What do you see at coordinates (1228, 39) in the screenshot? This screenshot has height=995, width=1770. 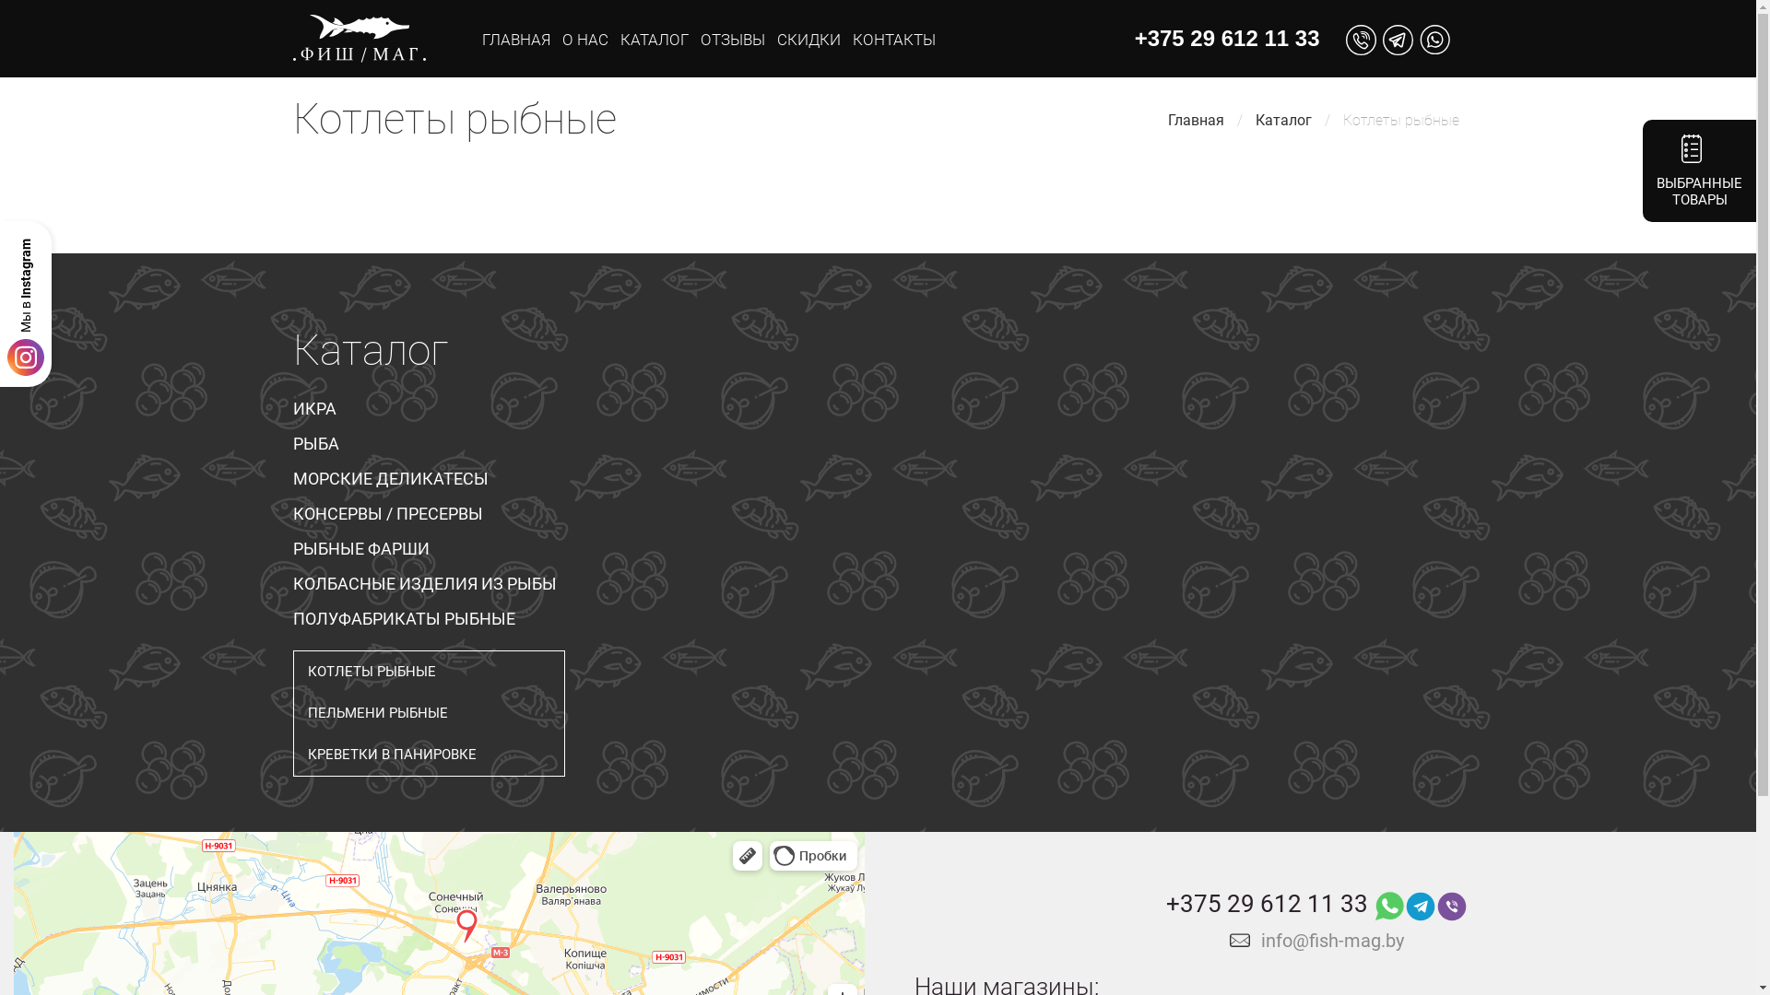 I see `+375 29 612 11 33` at bounding box center [1228, 39].